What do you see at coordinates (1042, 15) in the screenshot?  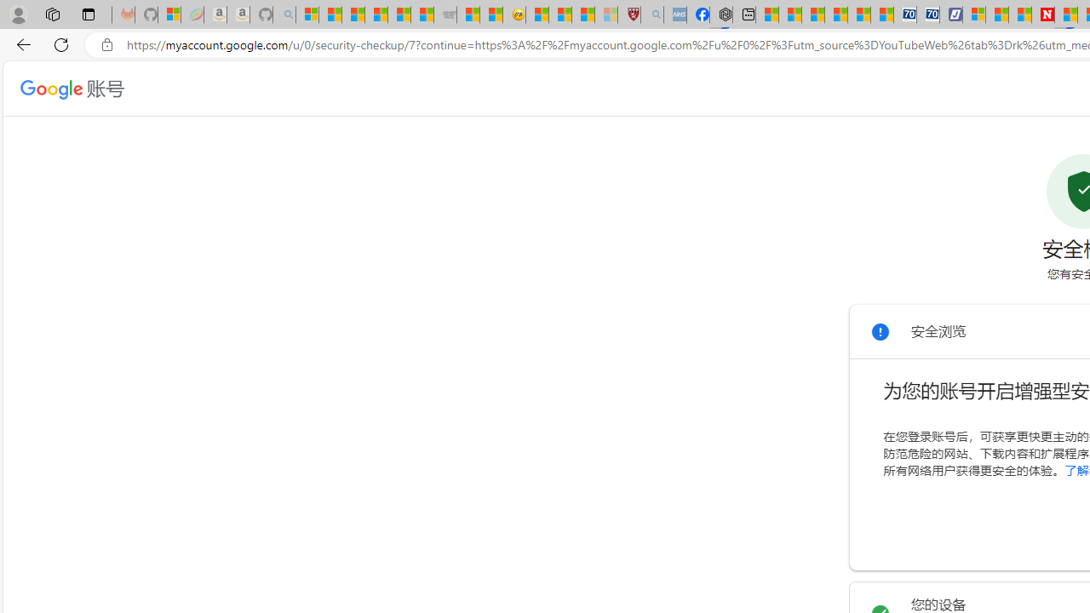 I see `Newsweek - News, Analysis, Politics, Business, Technology` at bounding box center [1042, 15].